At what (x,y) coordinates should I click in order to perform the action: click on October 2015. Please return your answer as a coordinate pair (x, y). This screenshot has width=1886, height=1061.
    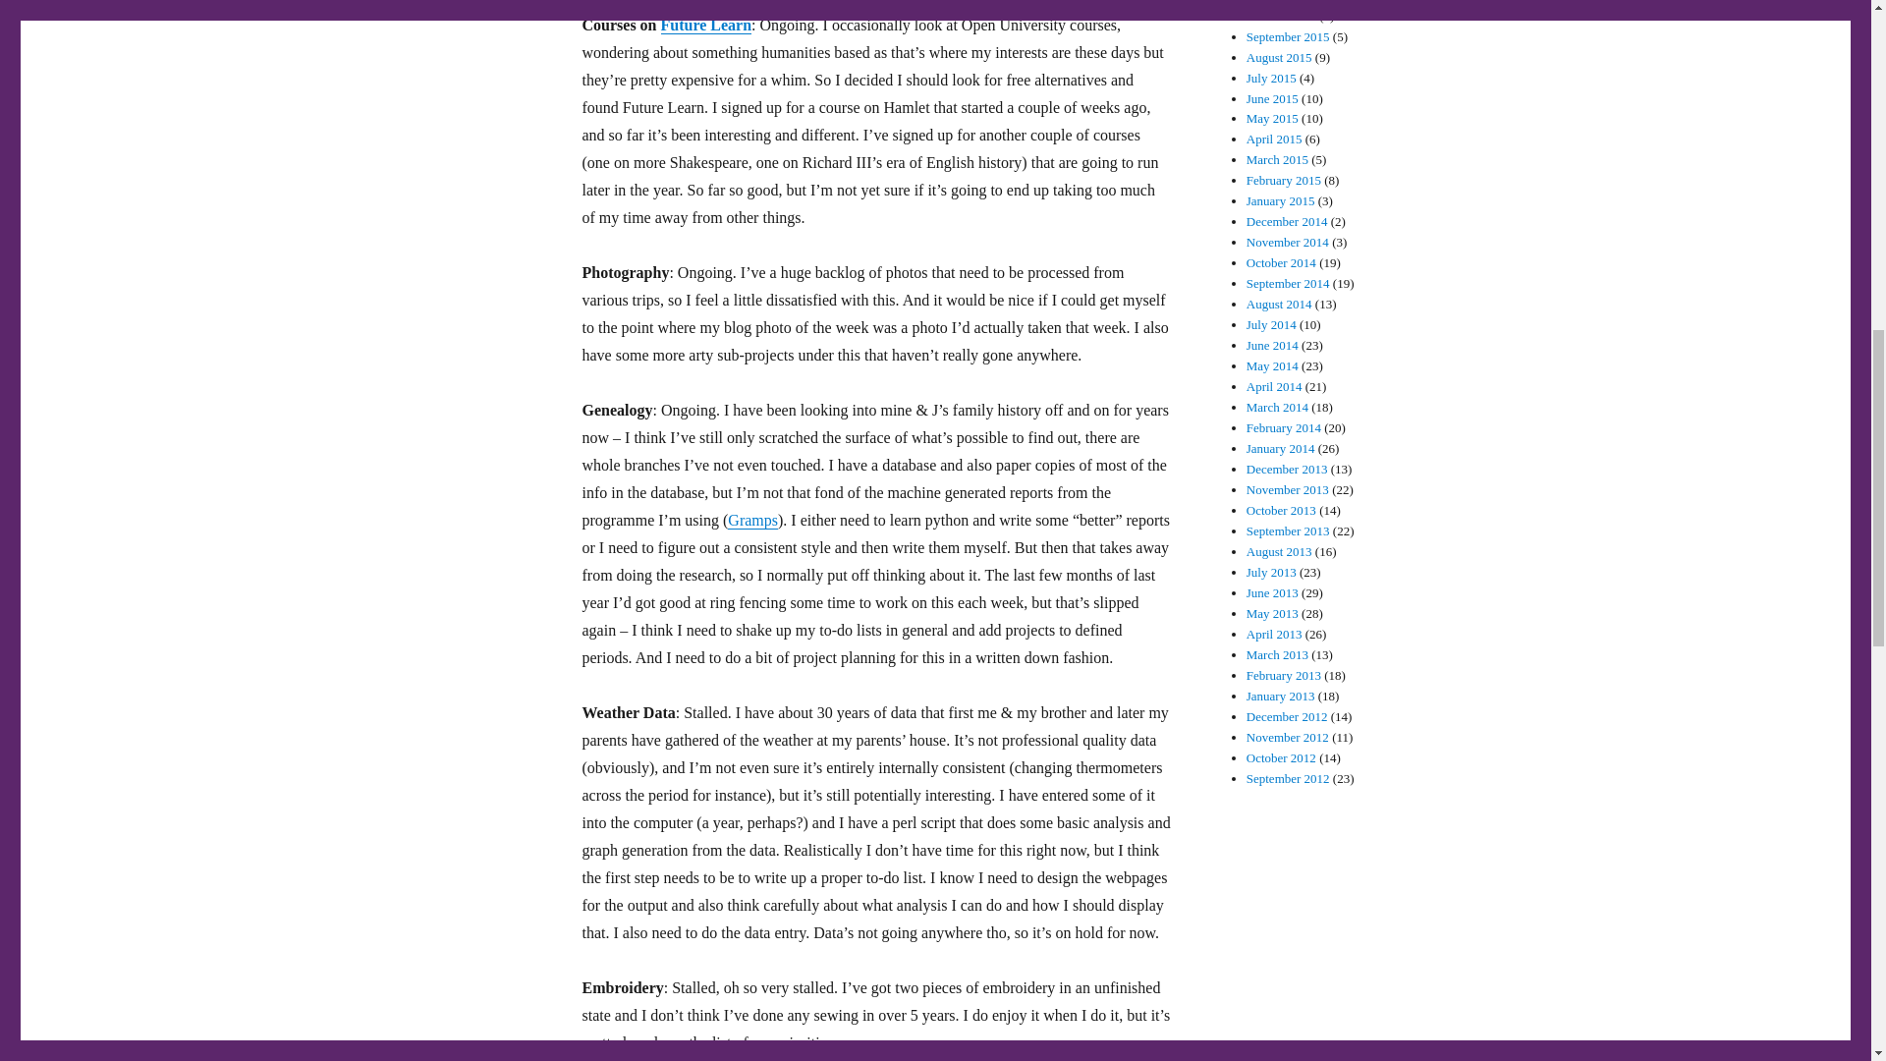
    Looking at the image, I should click on (1281, 16).